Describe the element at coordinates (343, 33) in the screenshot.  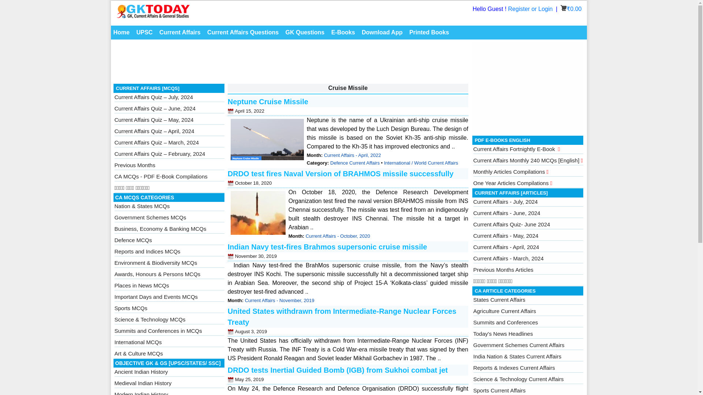
I see `E-Books` at that location.